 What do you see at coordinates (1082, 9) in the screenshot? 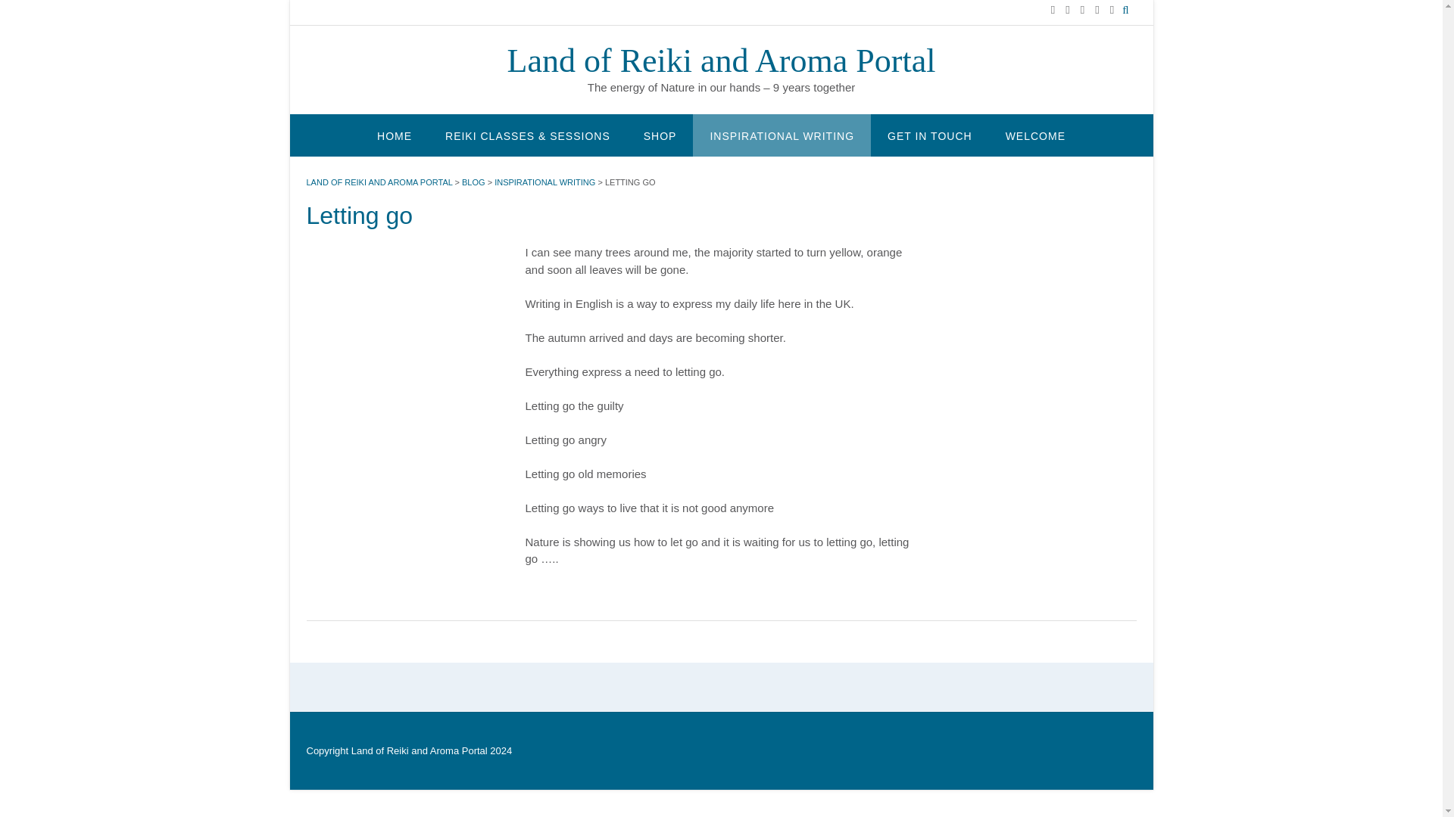
I see `Follow me on Instagram` at bounding box center [1082, 9].